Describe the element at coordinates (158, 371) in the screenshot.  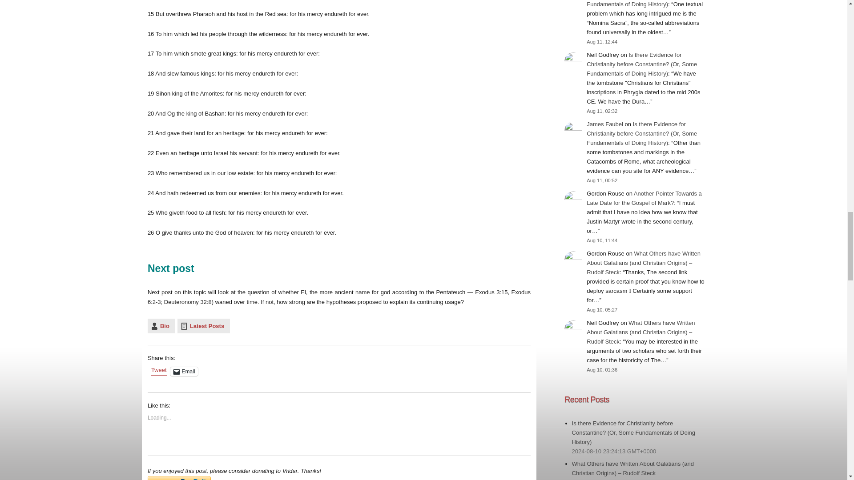
I see `Tweet` at that location.